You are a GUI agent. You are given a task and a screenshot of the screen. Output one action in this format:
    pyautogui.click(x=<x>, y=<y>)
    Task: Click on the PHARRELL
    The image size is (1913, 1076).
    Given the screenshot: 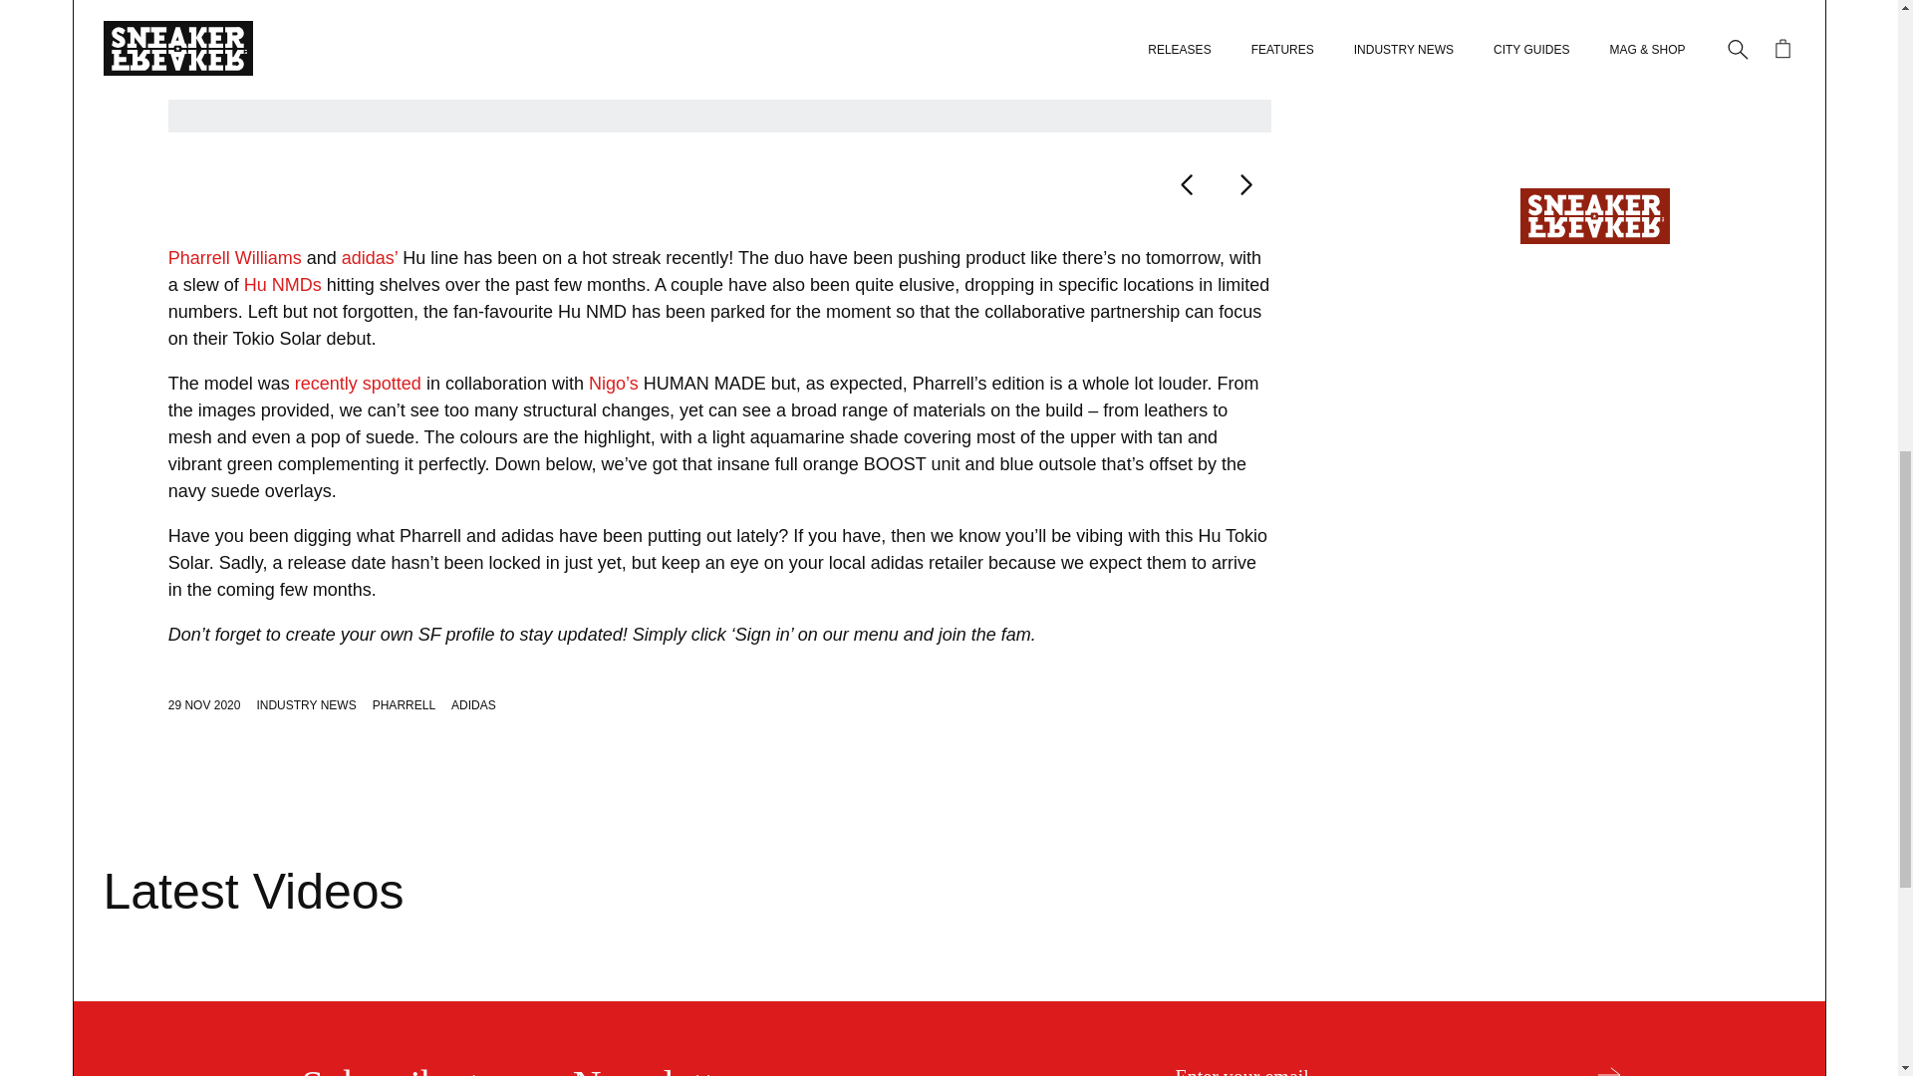 What is the action you would take?
    pyautogui.click(x=405, y=704)
    